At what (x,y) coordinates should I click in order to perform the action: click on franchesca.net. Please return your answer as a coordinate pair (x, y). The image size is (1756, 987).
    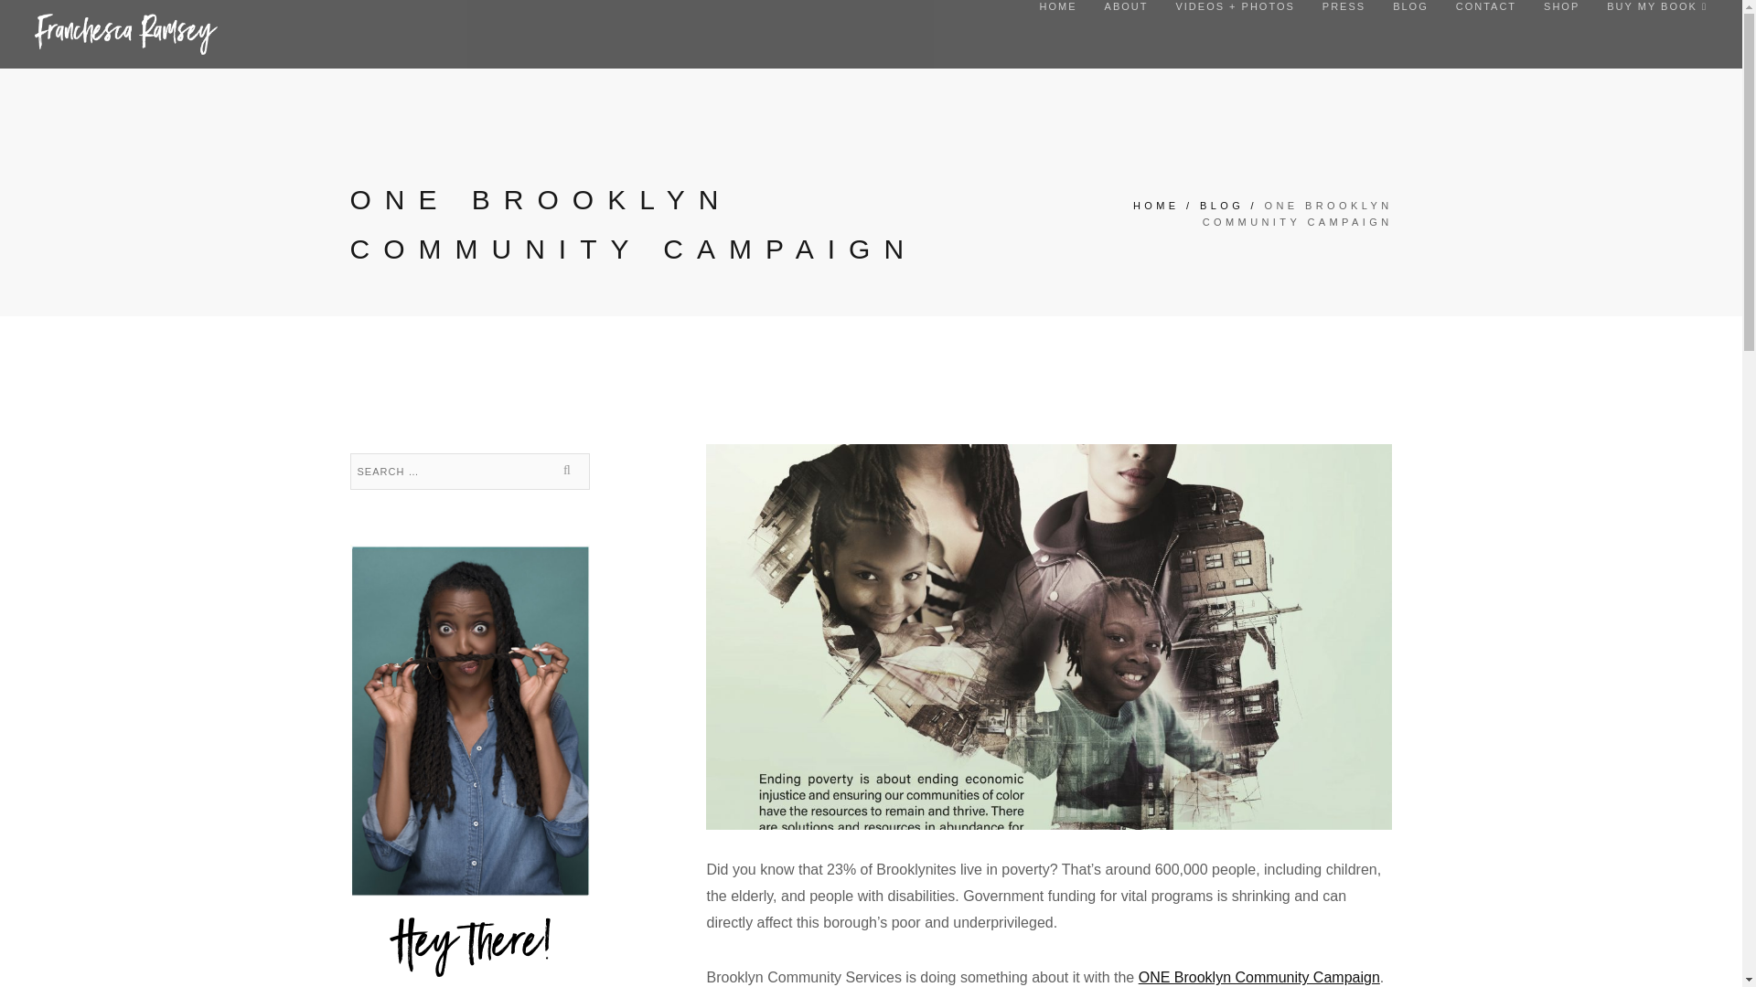
    Looking at the image, I should click on (126, 34).